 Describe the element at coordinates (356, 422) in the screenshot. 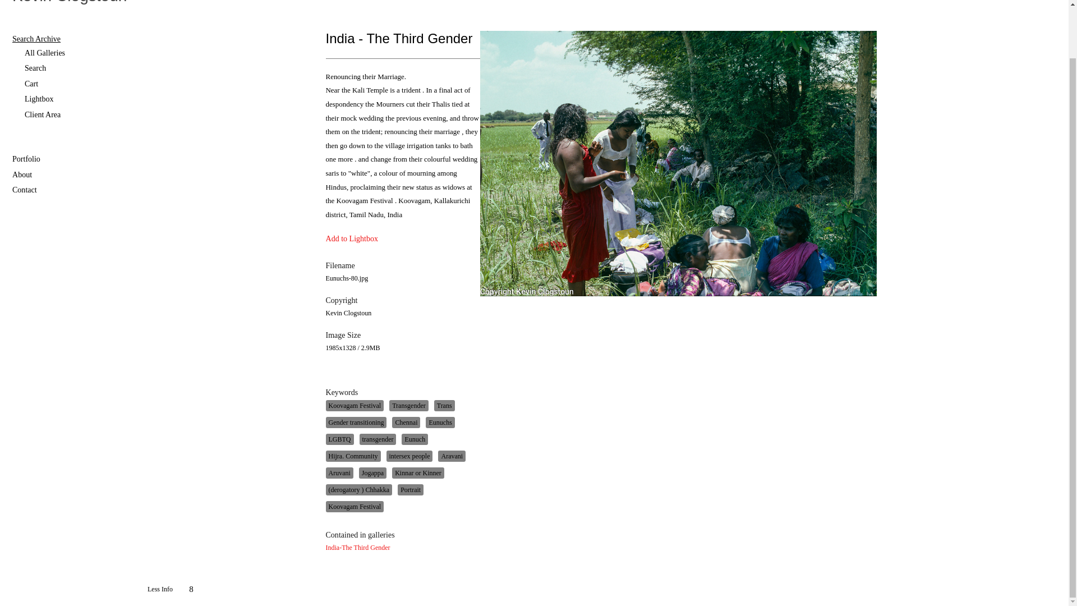

I see `Gender transitioning` at that location.